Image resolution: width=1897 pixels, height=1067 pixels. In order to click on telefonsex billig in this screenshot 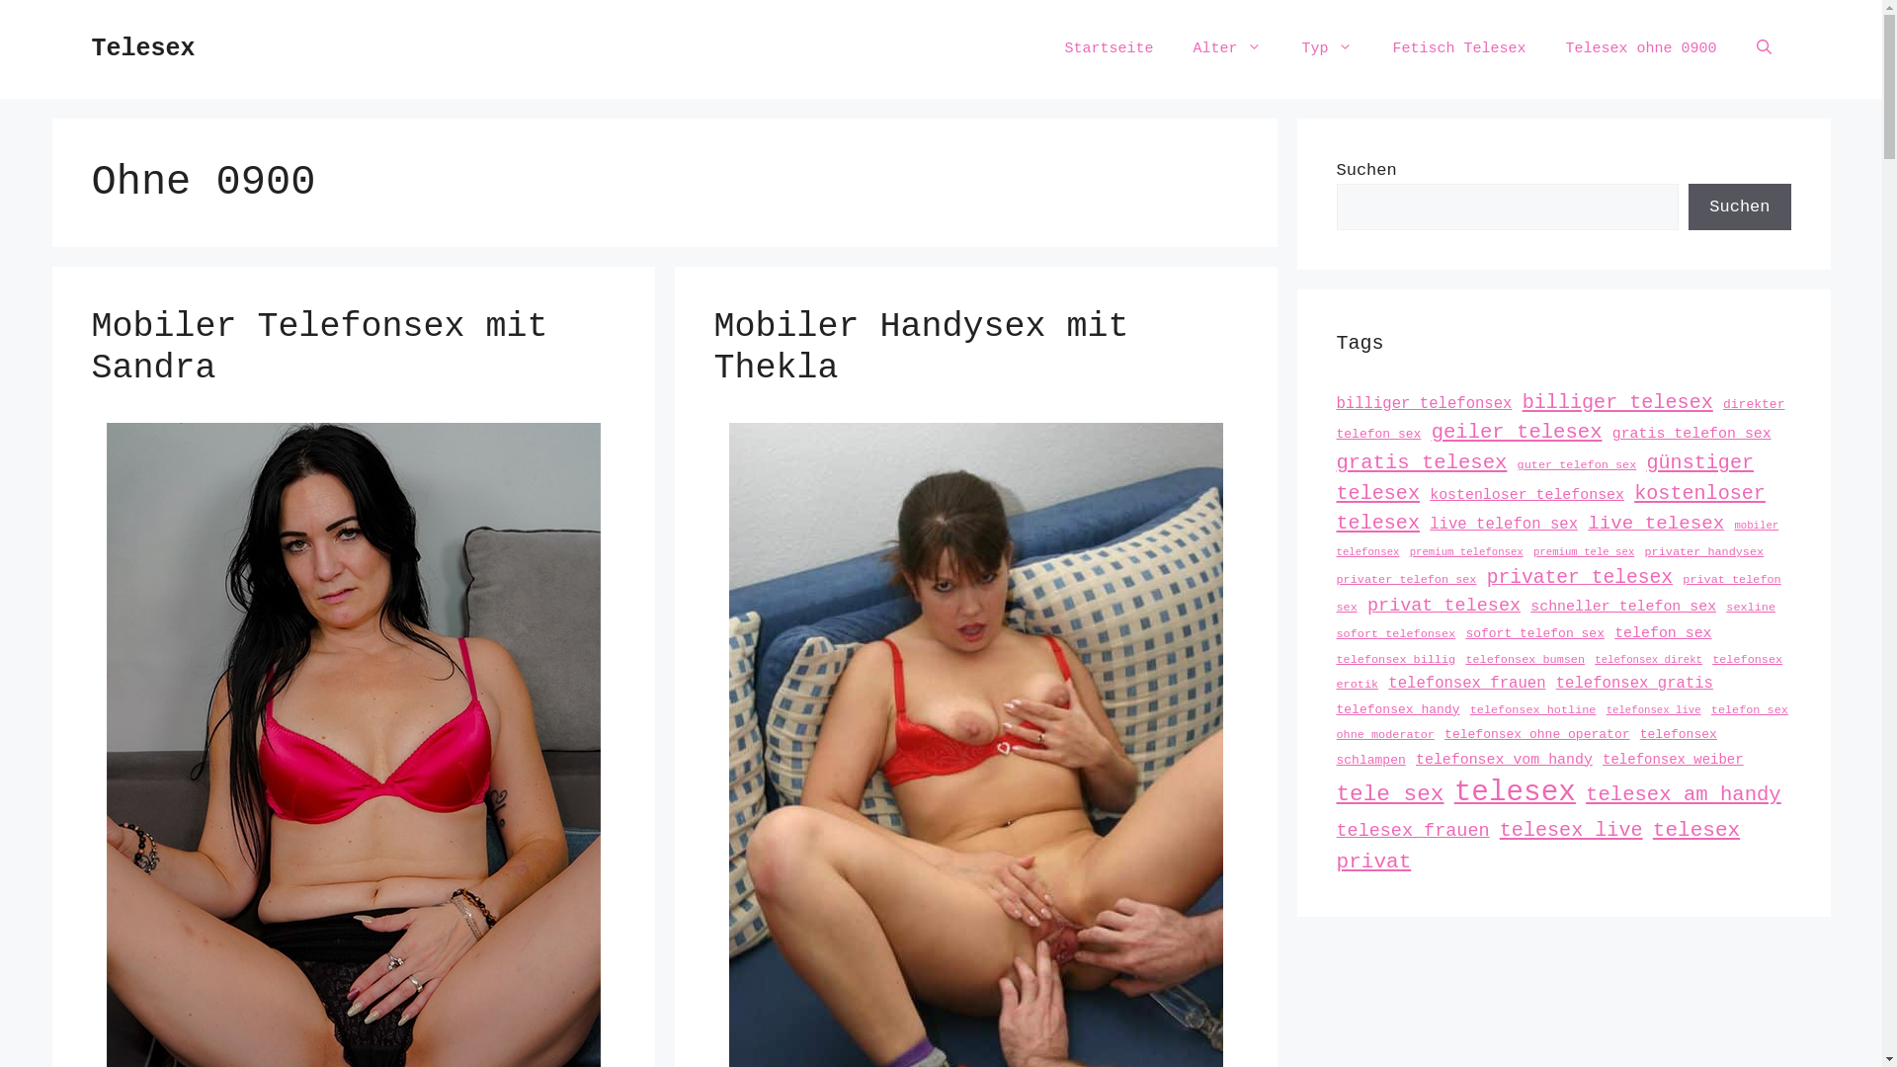, I will do `click(1395, 659)`.